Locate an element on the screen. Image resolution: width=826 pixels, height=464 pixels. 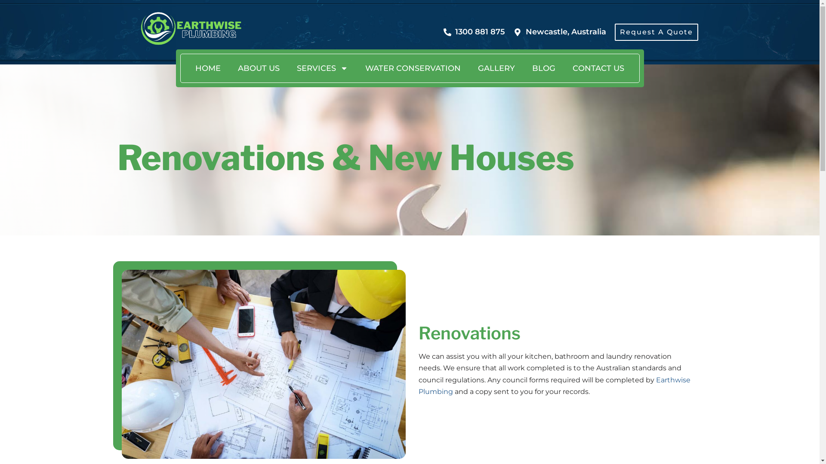
BLOG is located at coordinates (544, 68).